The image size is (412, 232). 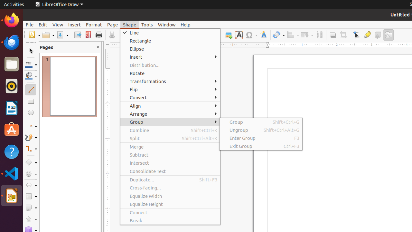 I want to click on Cut, so click(x=112, y=35).